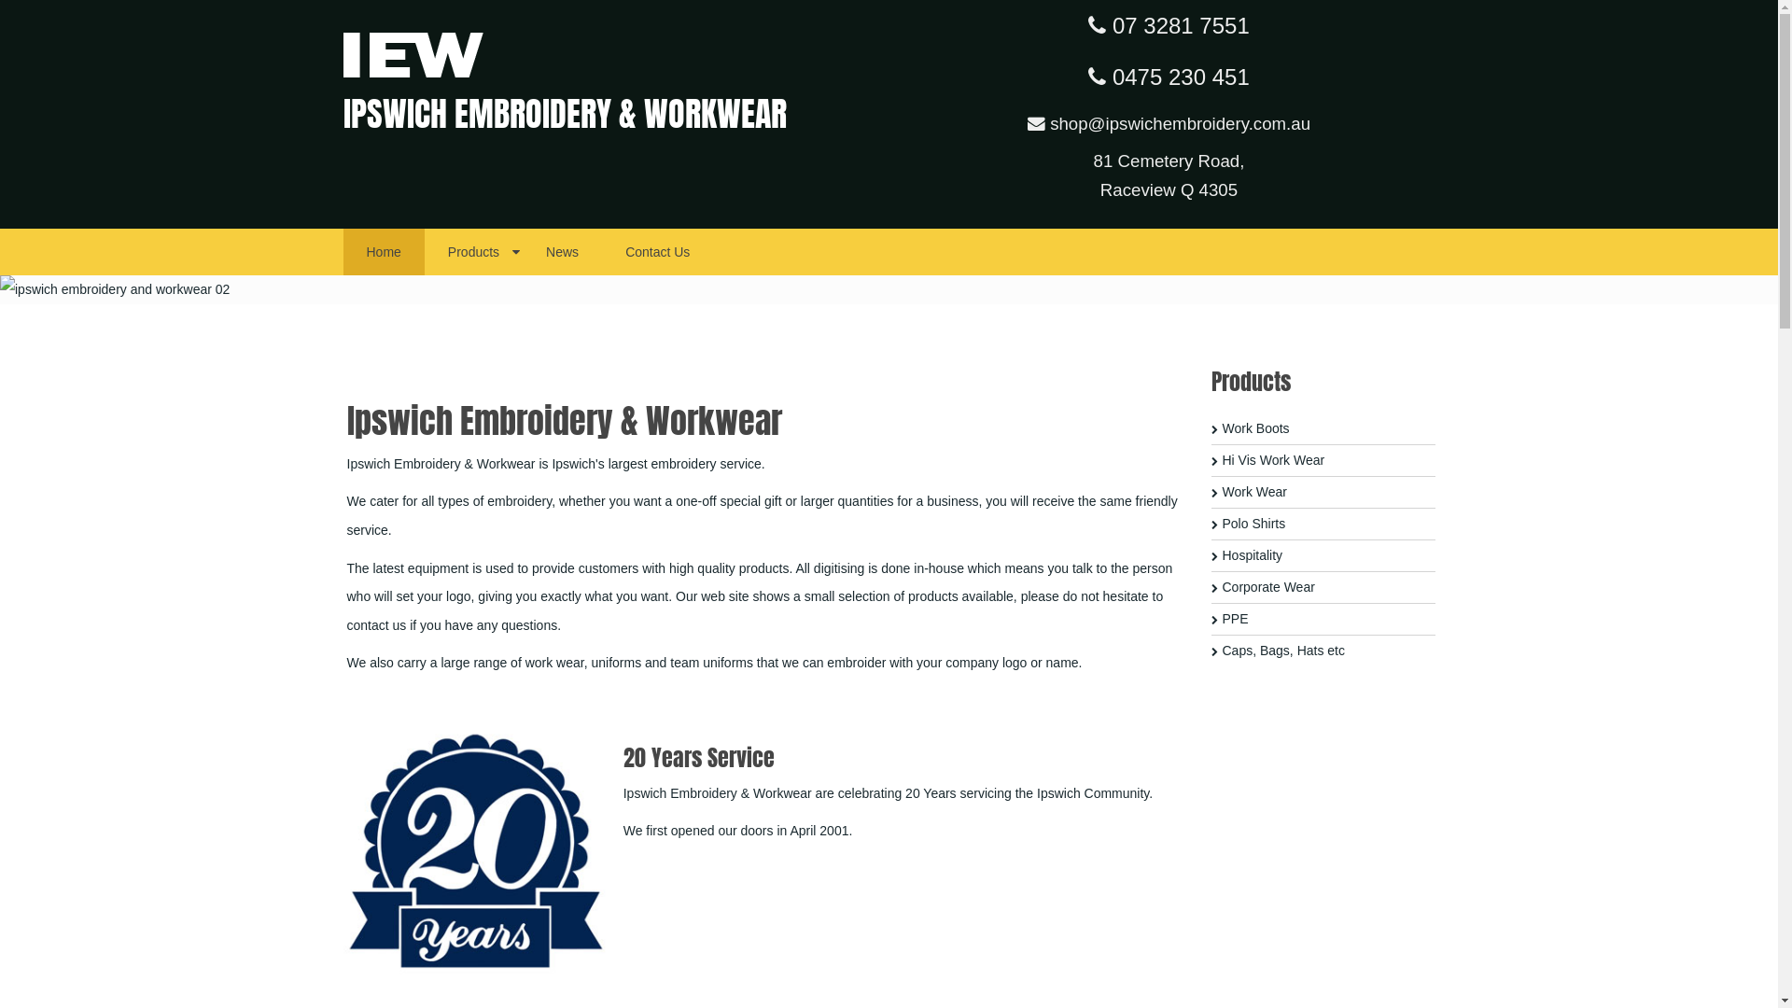  I want to click on Ipswich Embroidery & Workwear, so click(413, 53).